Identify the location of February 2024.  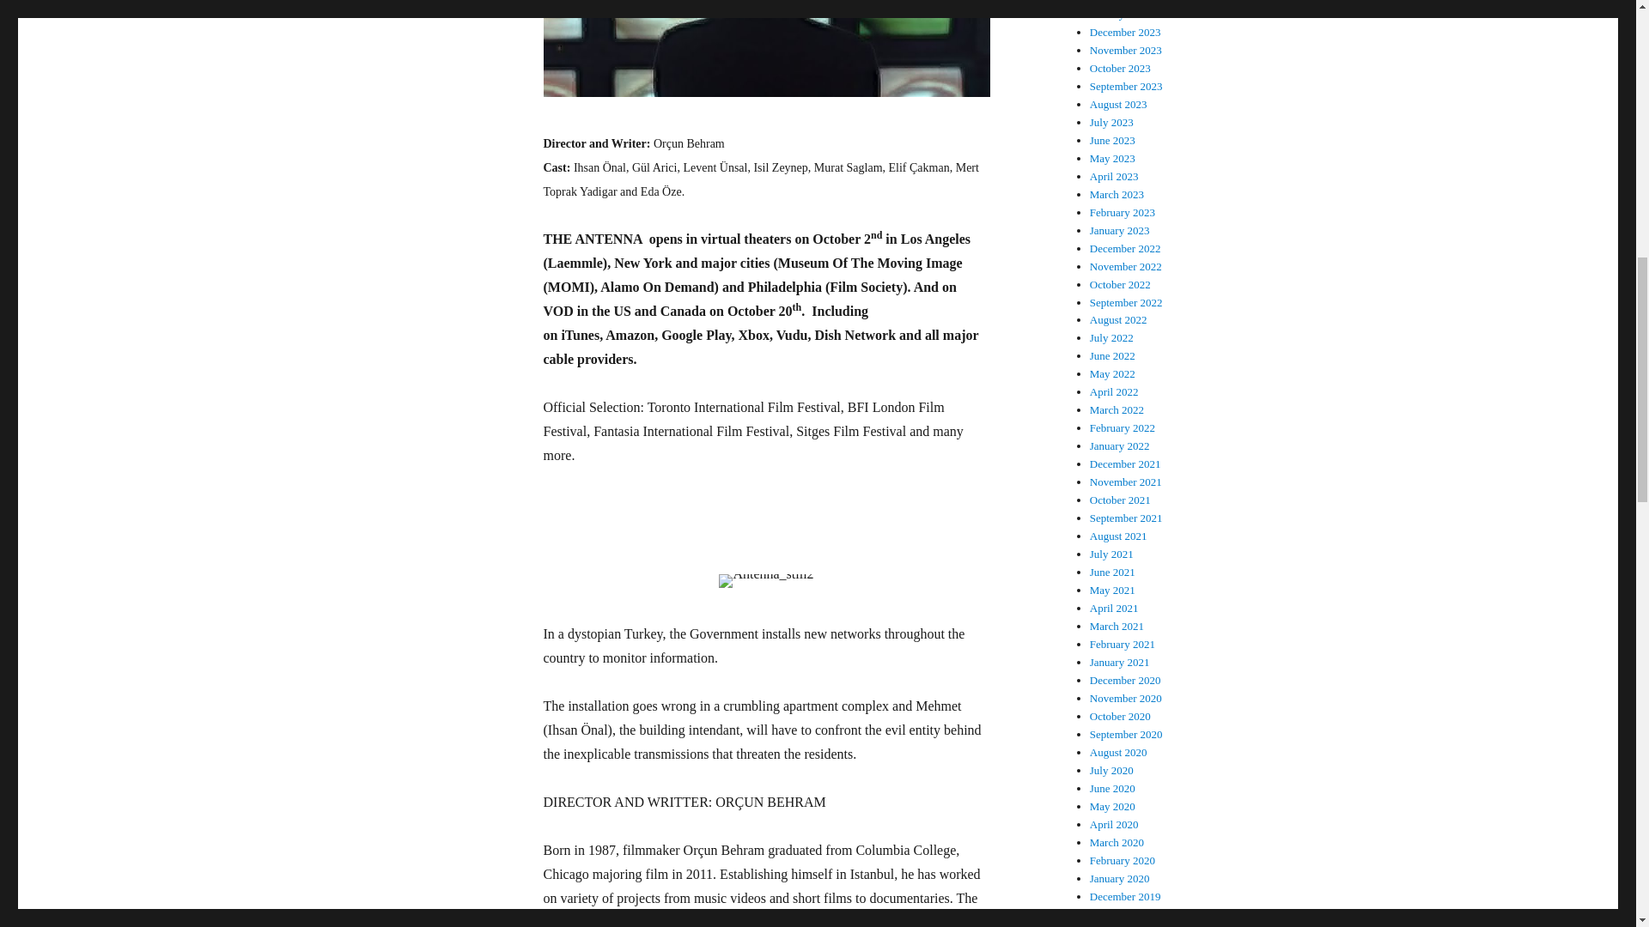
(1123, 2).